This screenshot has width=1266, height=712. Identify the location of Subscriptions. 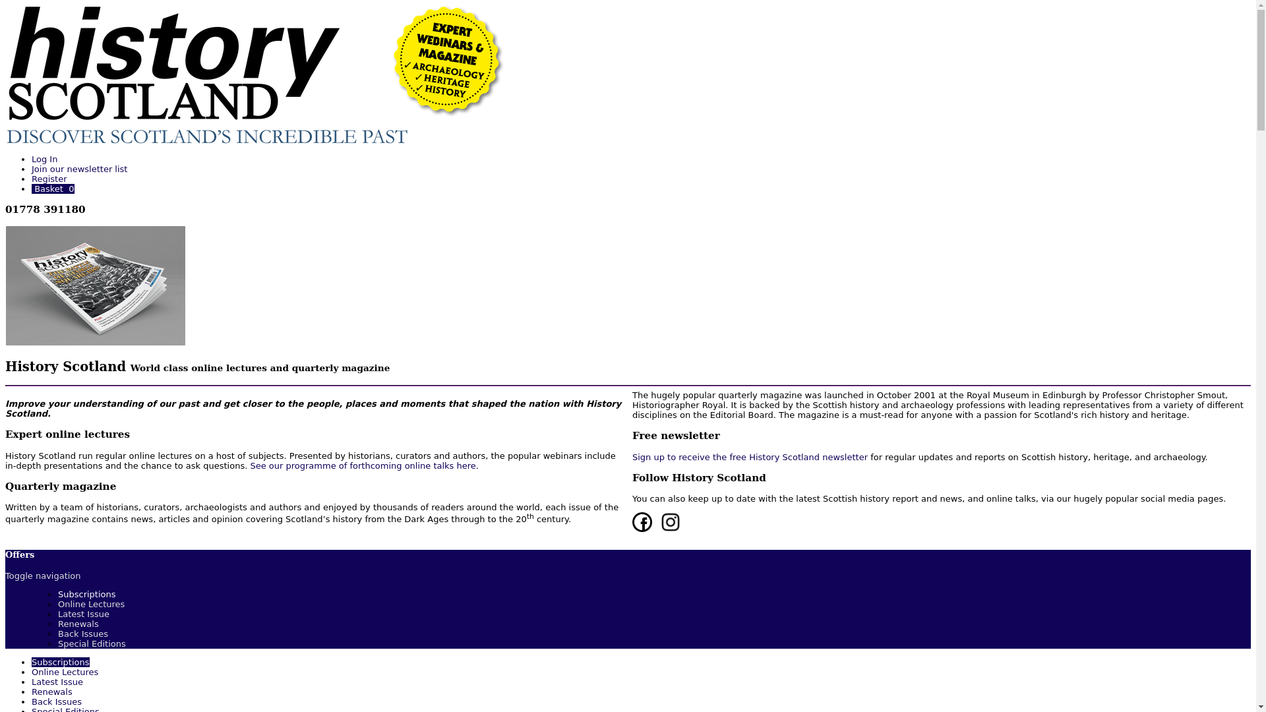
(87, 595).